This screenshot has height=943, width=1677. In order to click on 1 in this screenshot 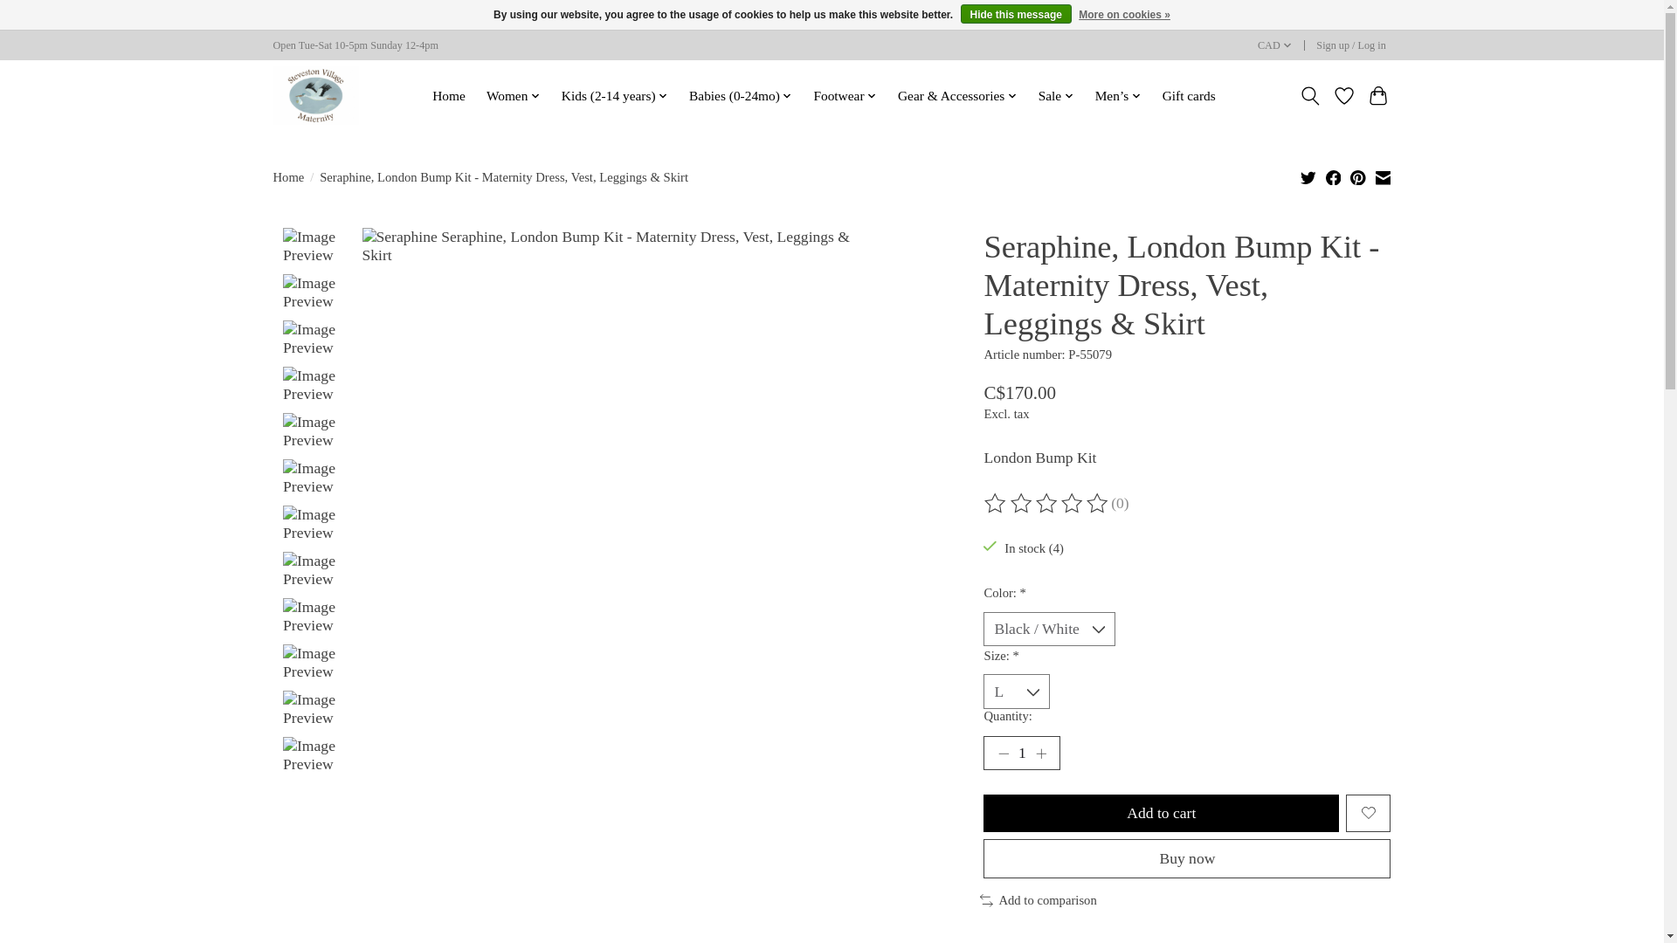, I will do `click(1021, 754)`.